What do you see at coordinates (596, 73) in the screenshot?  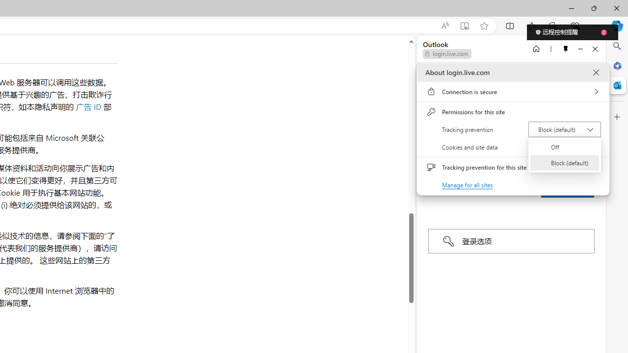 I see `About login.live.com` at bounding box center [596, 73].